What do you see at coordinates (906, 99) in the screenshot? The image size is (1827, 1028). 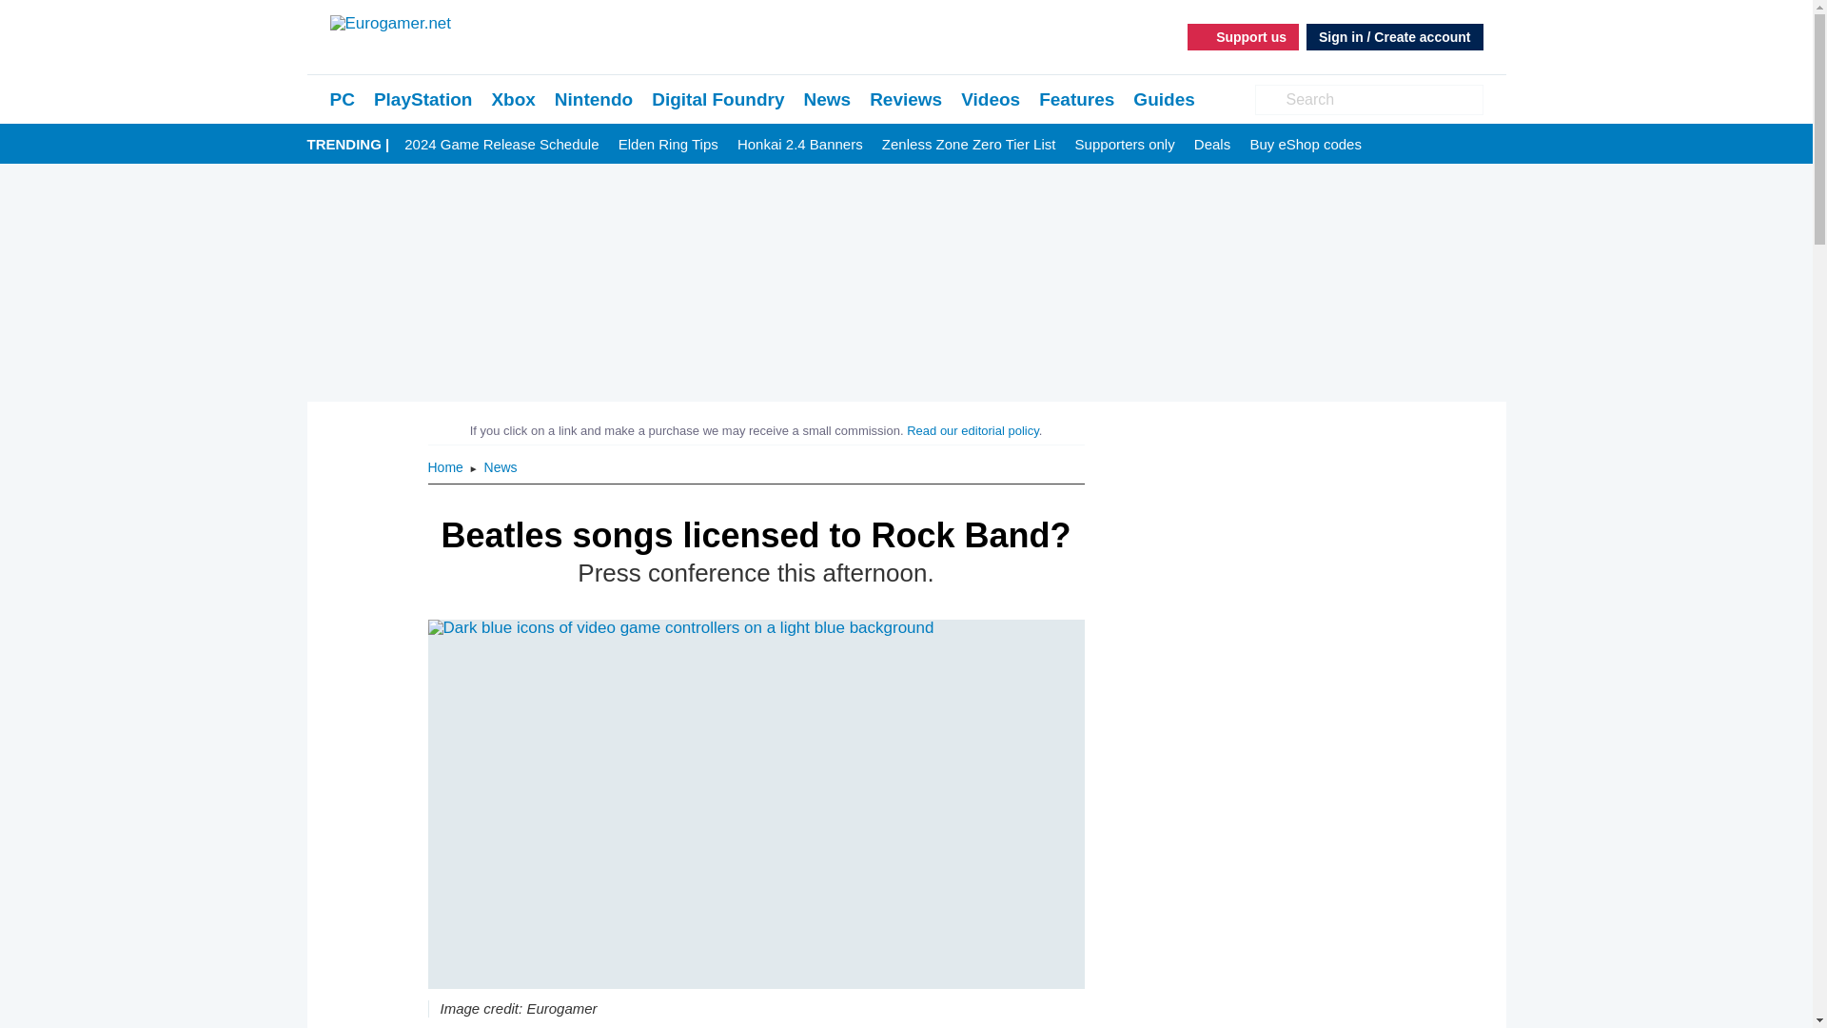 I see `Reviews` at bounding box center [906, 99].